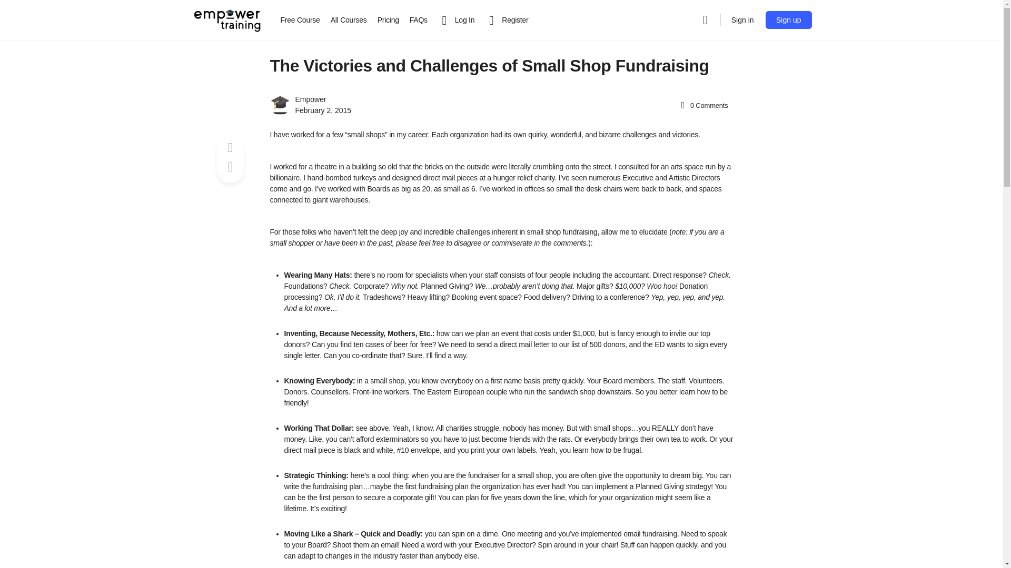 This screenshot has height=568, width=1011. What do you see at coordinates (703, 105) in the screenshot?
I see `0 Comments` at bounding box center [703, 105].